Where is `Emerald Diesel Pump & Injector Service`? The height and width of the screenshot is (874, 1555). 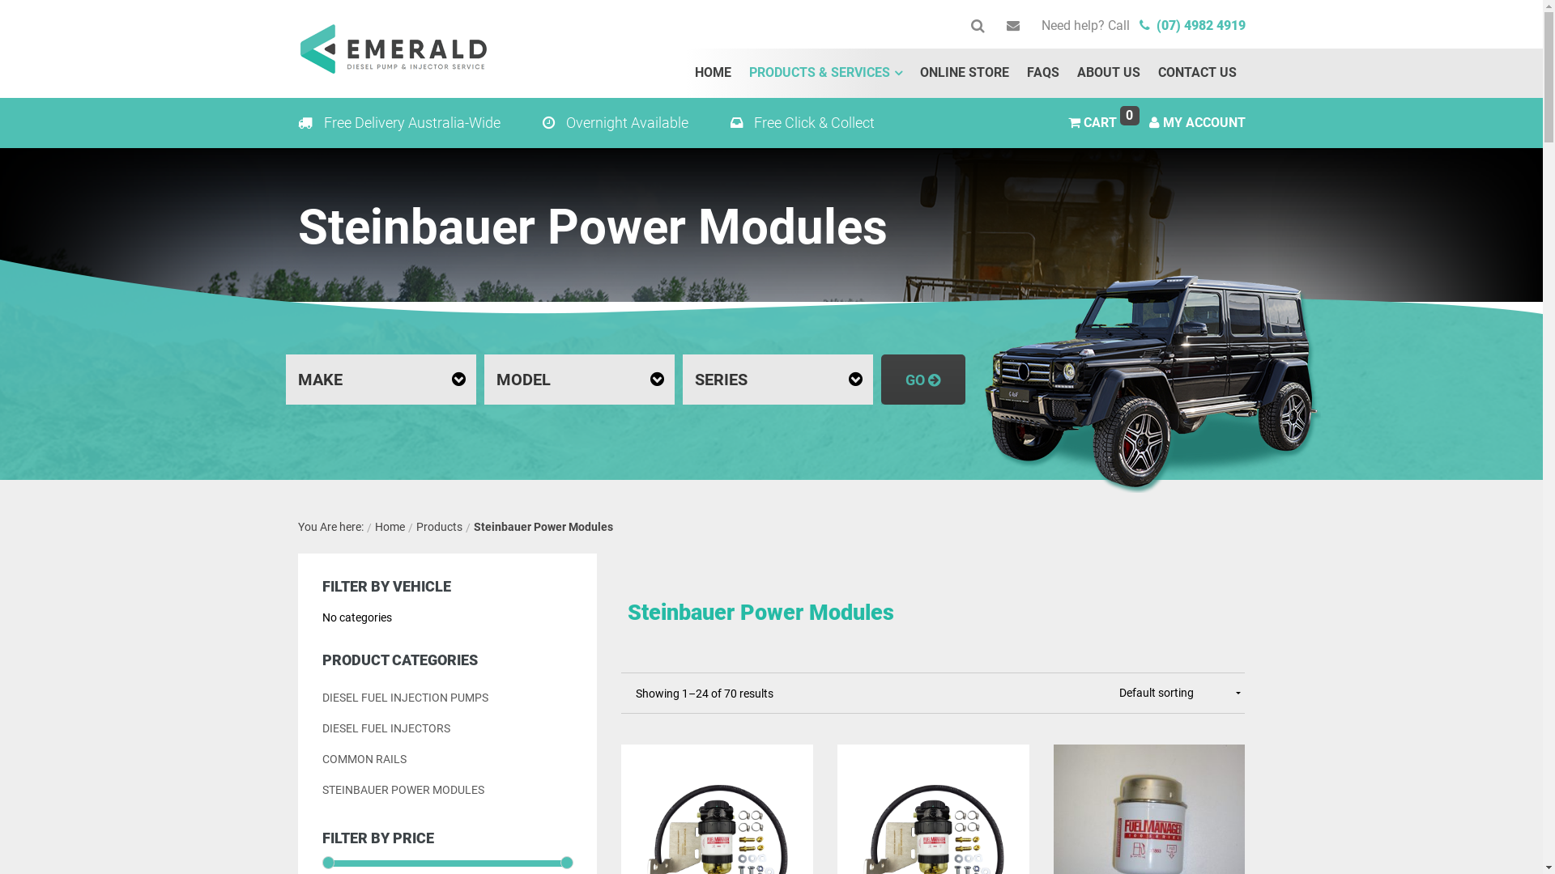 Emerald Diesel Pump & Injector Service is located at coordinates (394, 49).